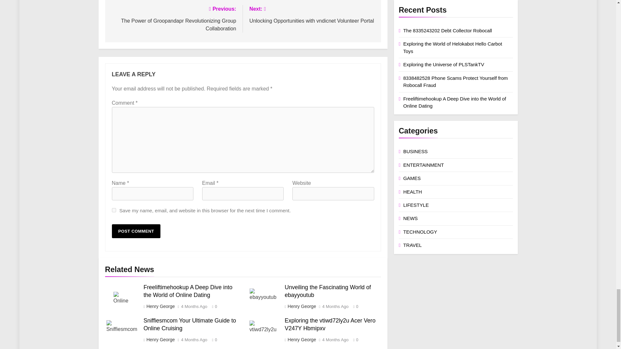 The width and height of the screenshot is (621, 349). What do you see at coordinates (114, 210) in the screenshot?
I see `yes` at bounding box center [114, 210].